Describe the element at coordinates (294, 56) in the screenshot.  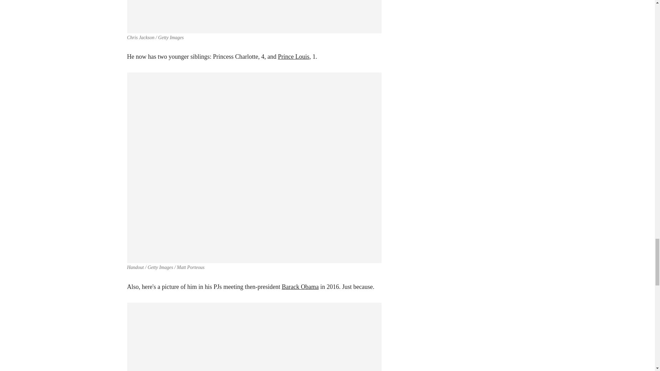
I see `Prince Louis` at that location.